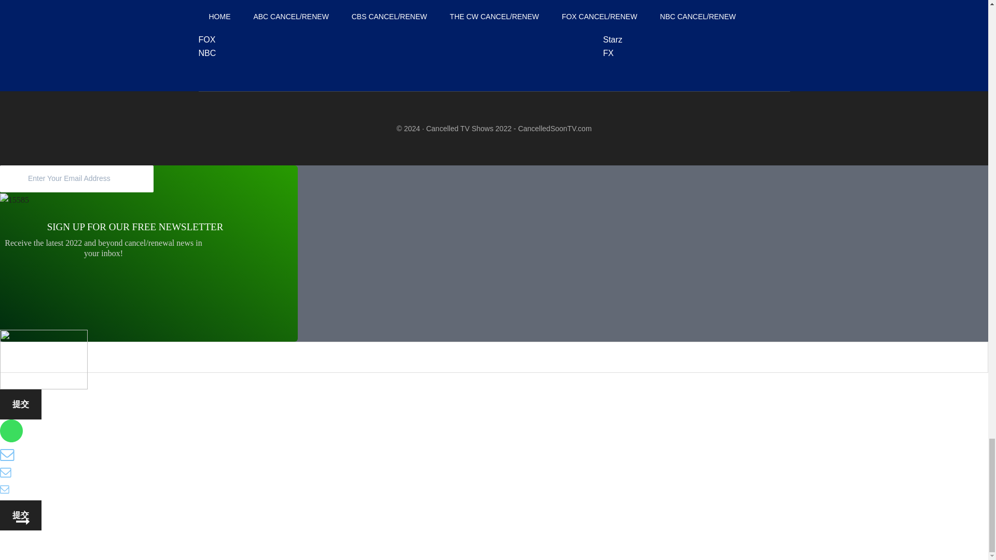  I want to click on FX, so click(608, 53).